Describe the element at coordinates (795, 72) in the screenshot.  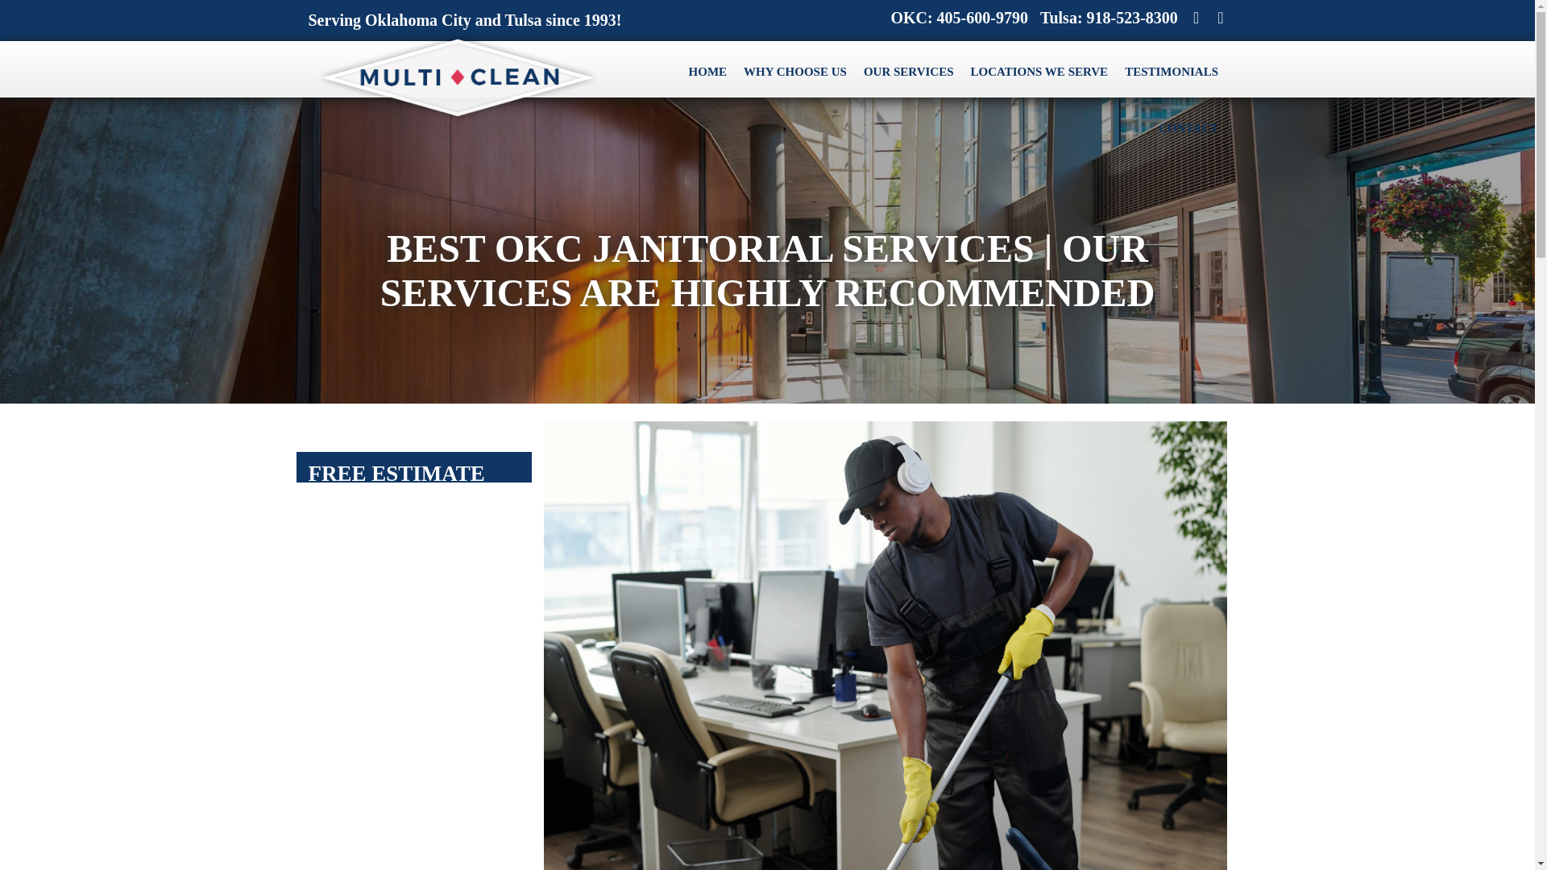
I see `WHY CHOOSE US` at that location.